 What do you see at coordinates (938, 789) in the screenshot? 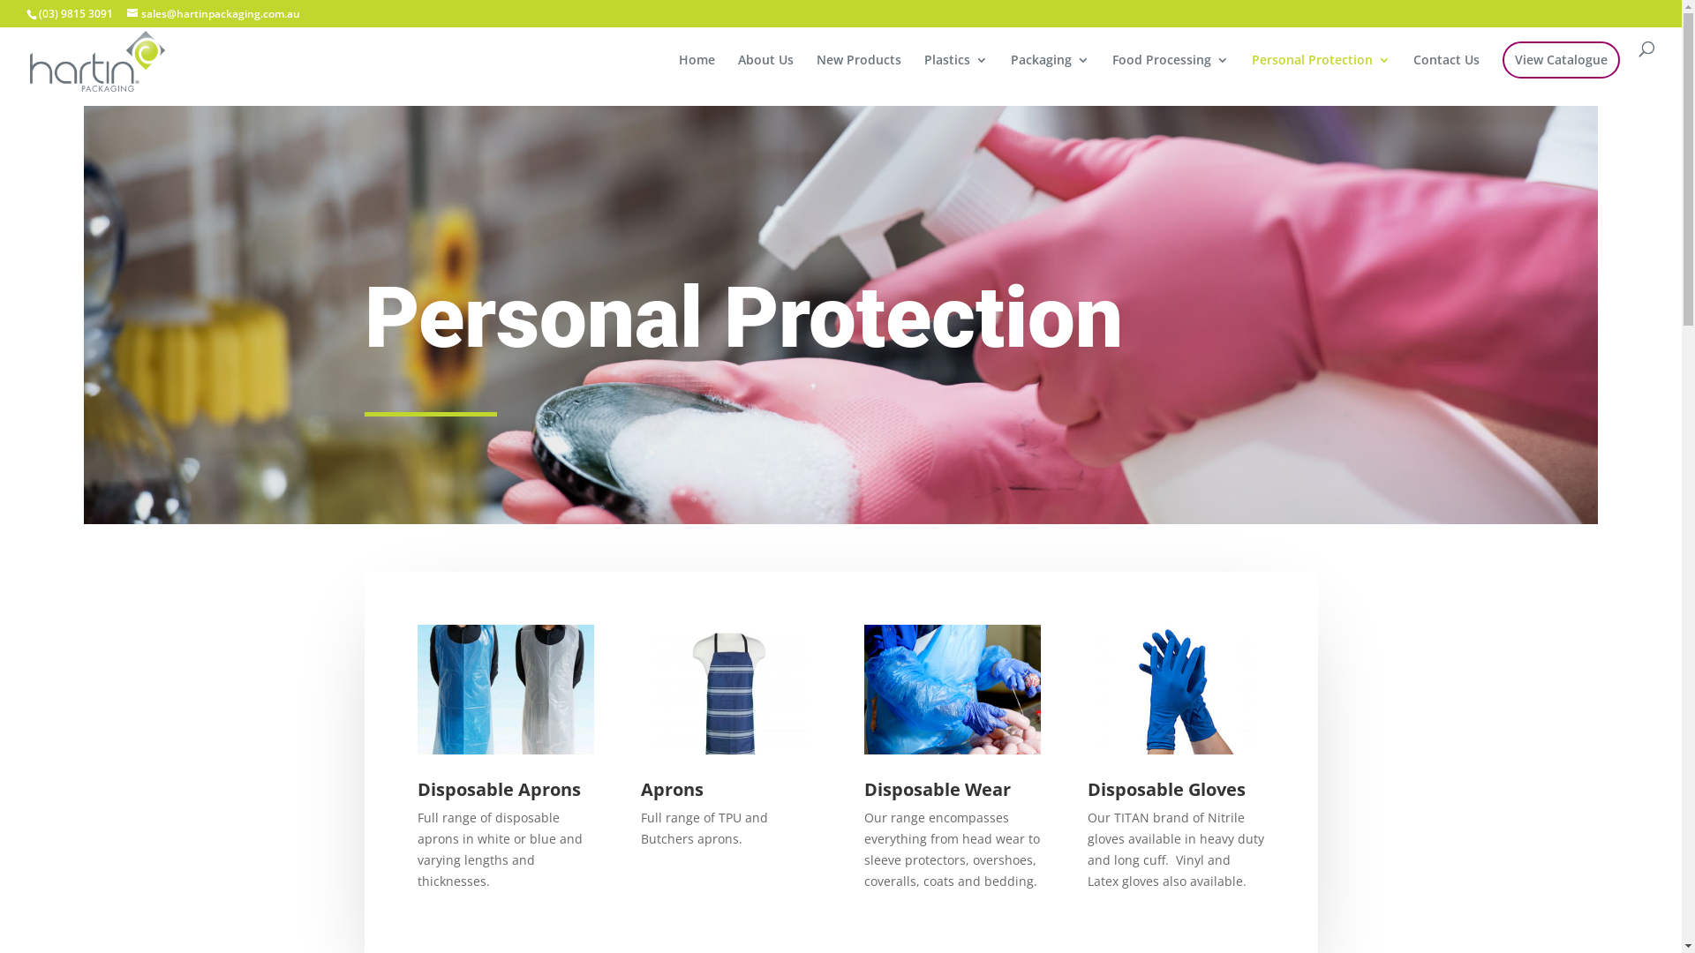
I see `Disposable Wear` at bounding box center [938, 789].